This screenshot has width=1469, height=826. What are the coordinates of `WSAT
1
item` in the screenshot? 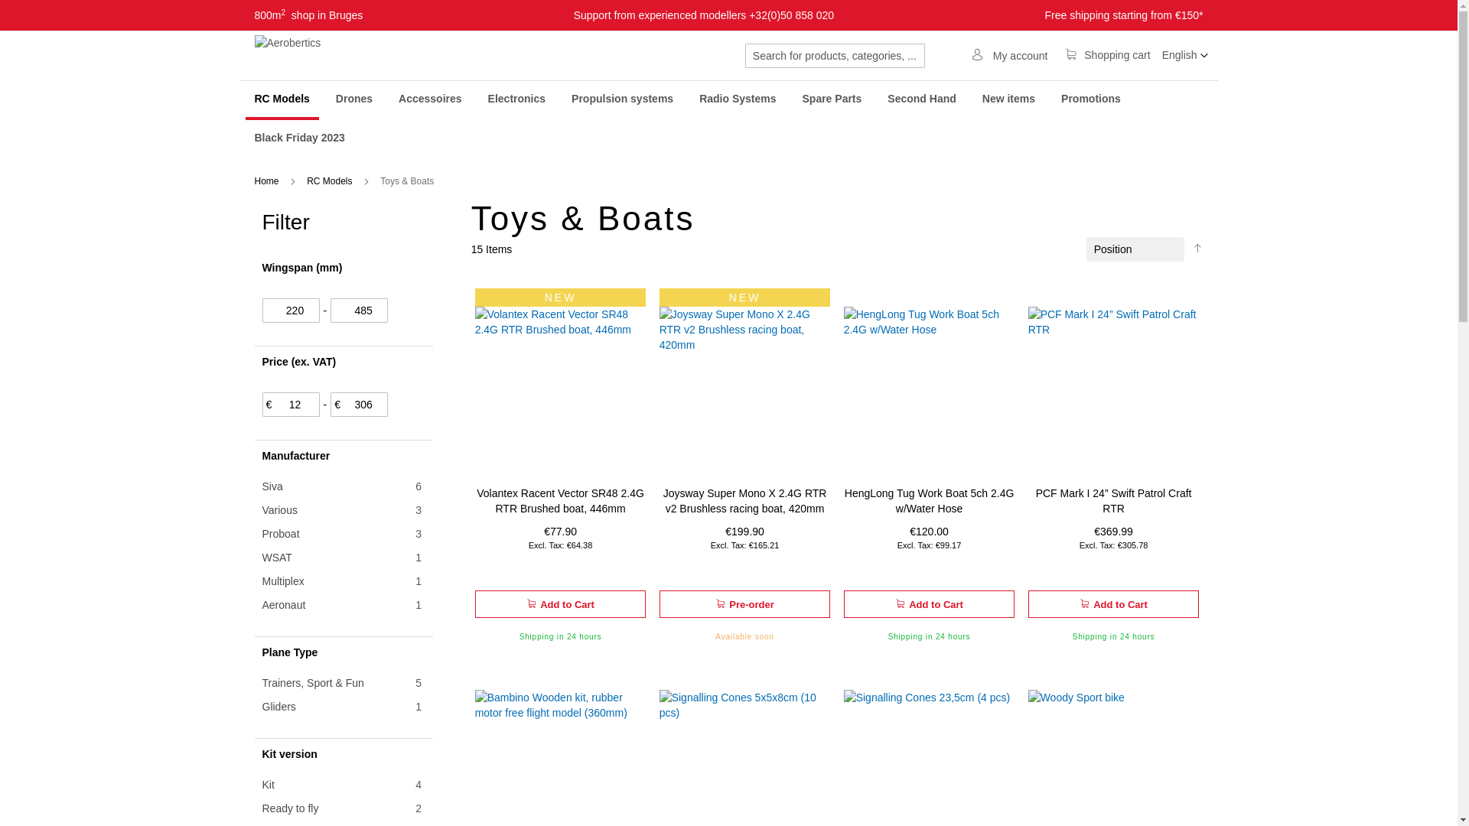 It's located at (278, 558).